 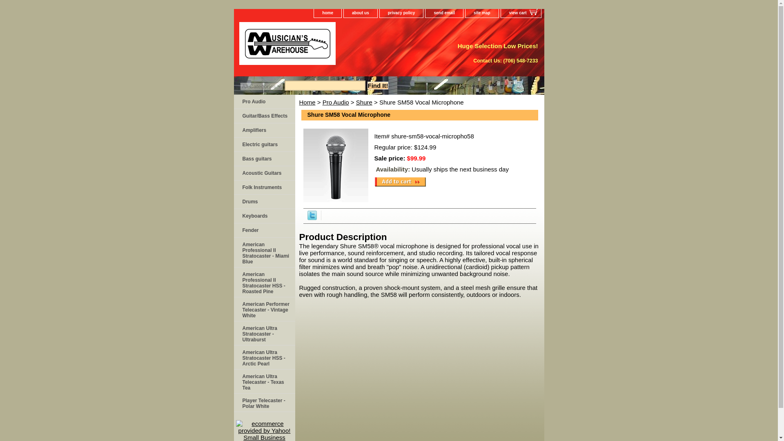 What do you see at coordinates (264, 216) in the screenshot?
I see `Keyboards` at bounding box center [264, 216].